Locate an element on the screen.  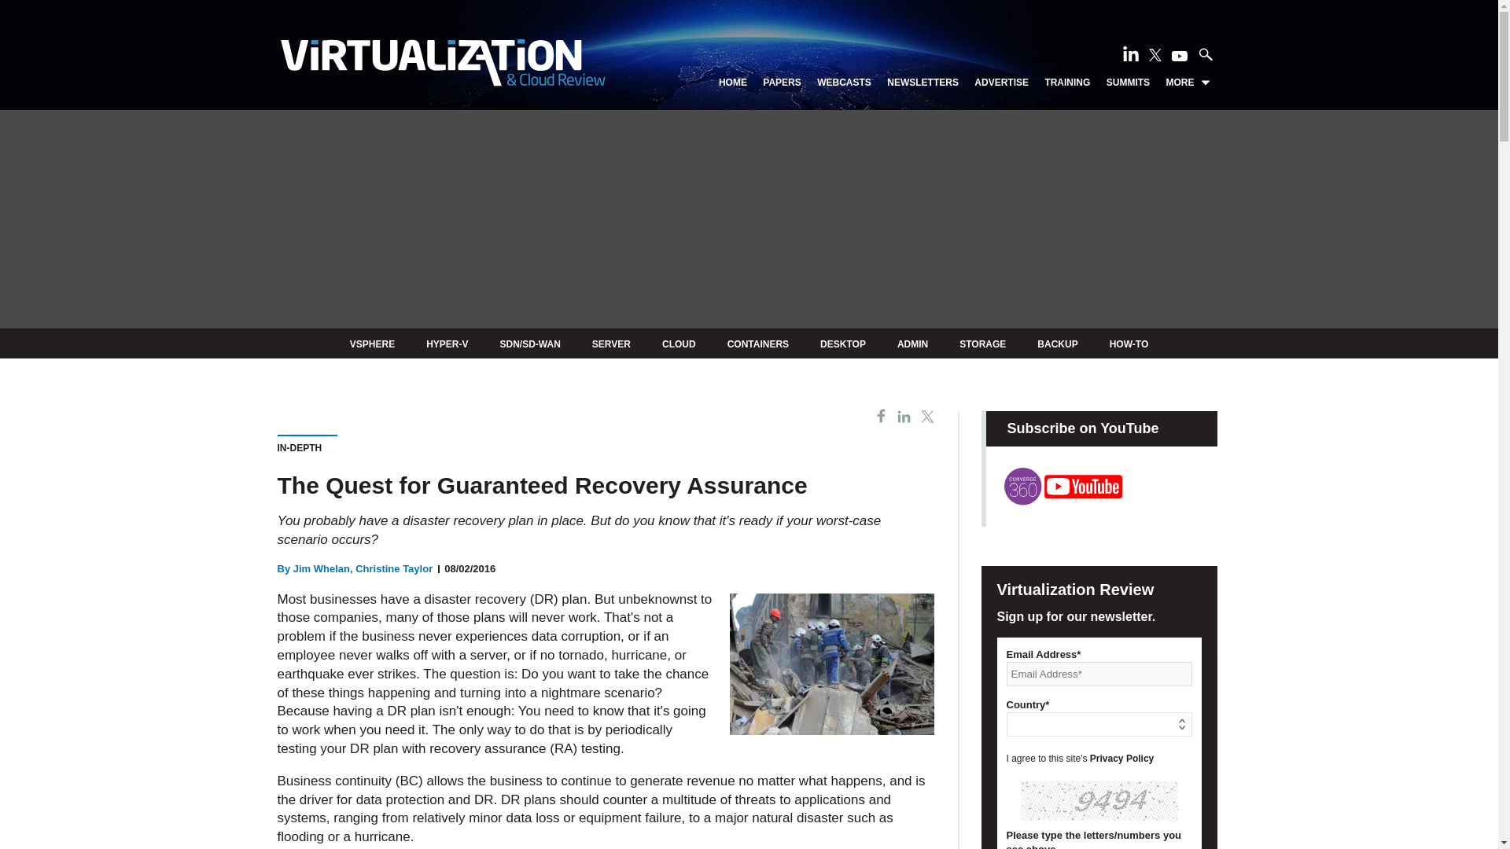
HYPER-V is located at coordinates (447, 344).